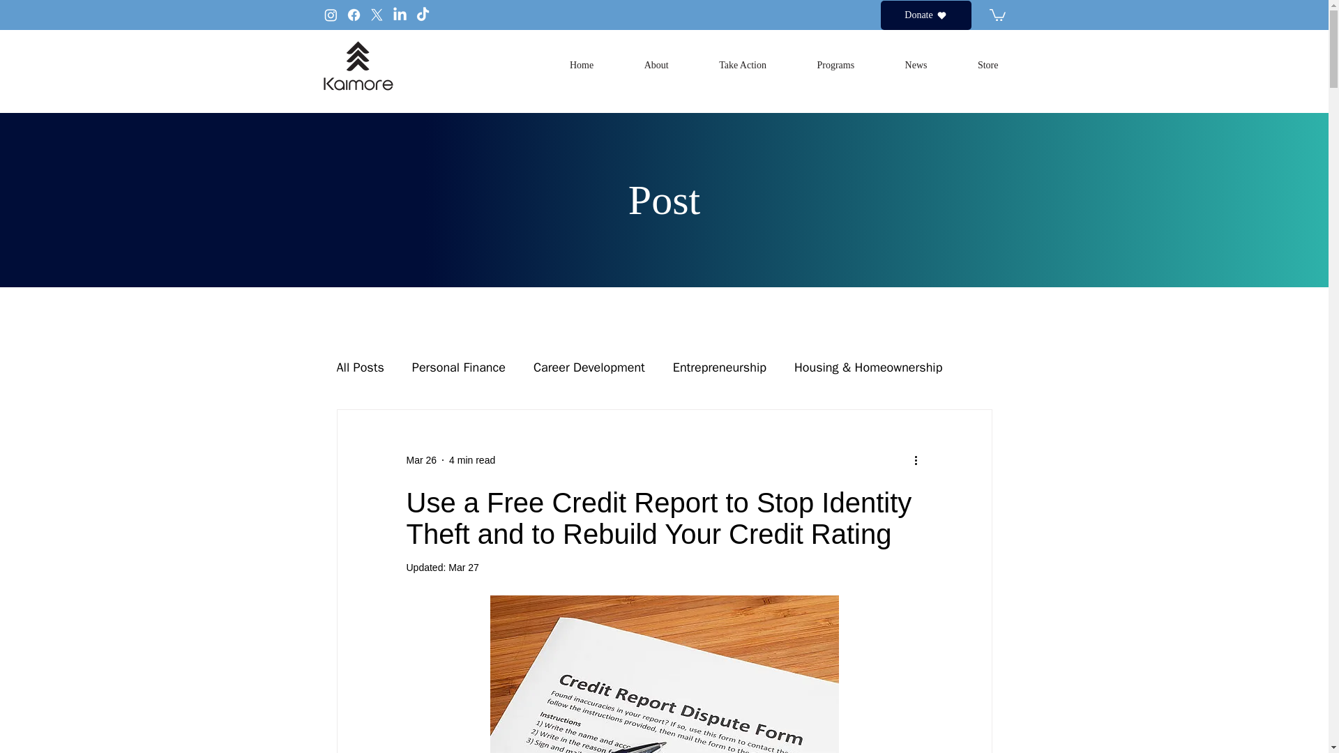 The height and width of the screenshot is (753, 1339). I want to click on Mar 27, so click(464, 567).